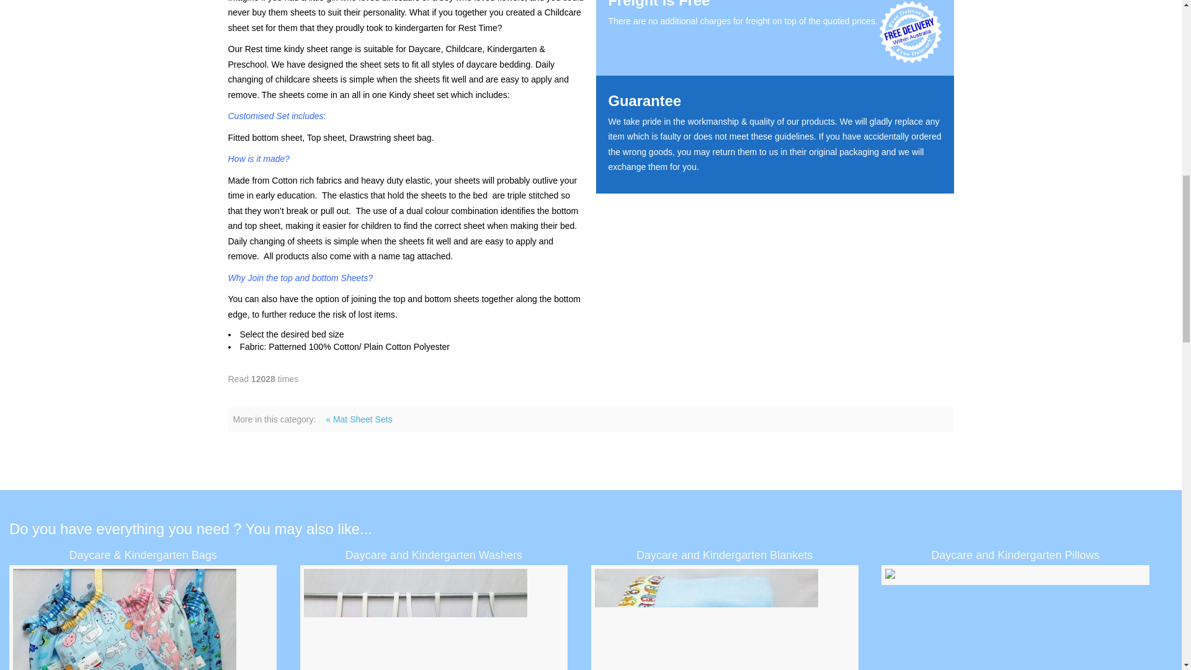 The width and height of the screenshot is (1191, 670). Describe the element at coordinates (433, 619) in the screenshot. I see `Daycare and Kindergarten Washers` at that location.